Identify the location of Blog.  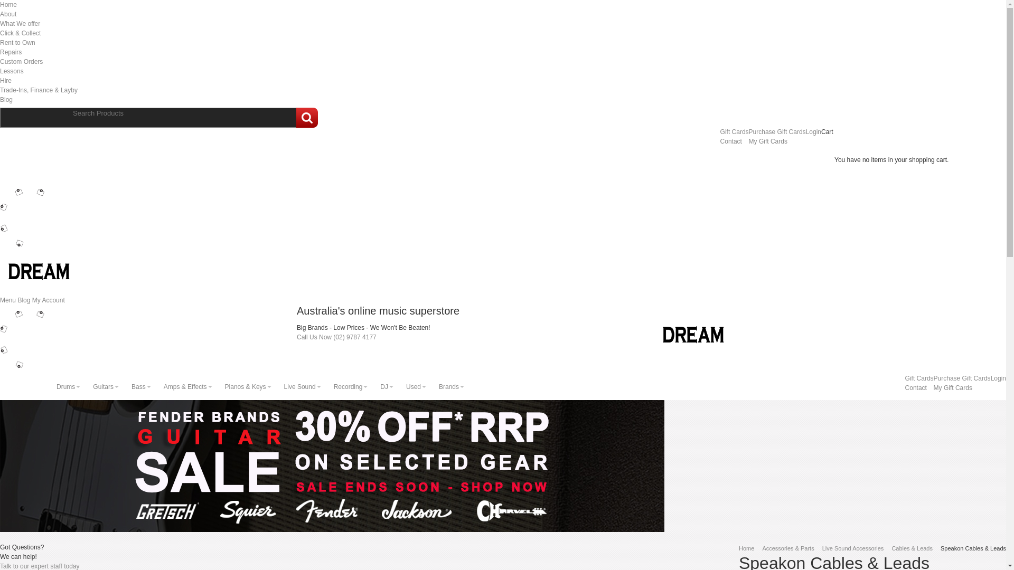
(24, 300).